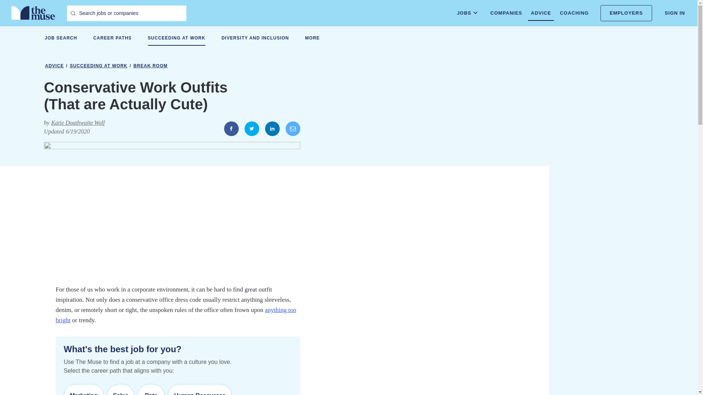  I want to click on 4 Ways to Brighten Up Your Winter Wardrobe, so click(176, 315).